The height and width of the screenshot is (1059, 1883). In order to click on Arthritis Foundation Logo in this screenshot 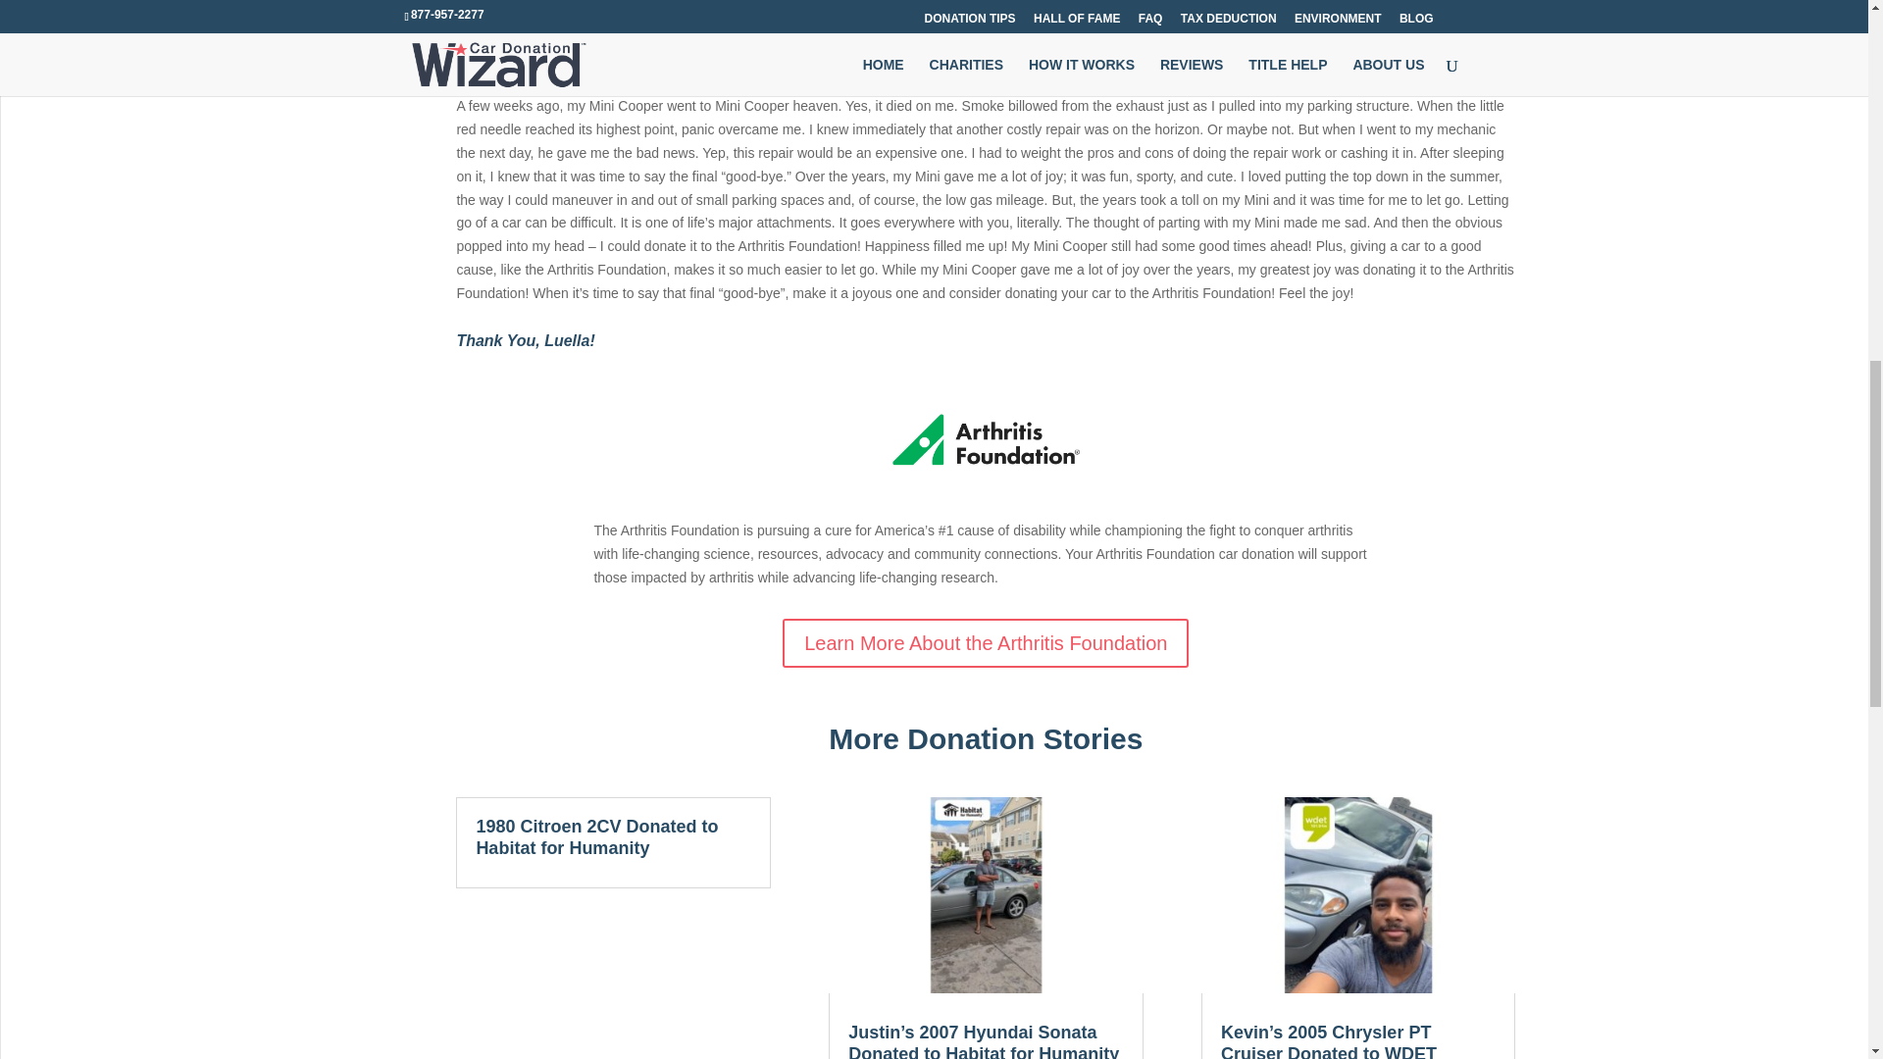, I will do `click(985, 439)`.